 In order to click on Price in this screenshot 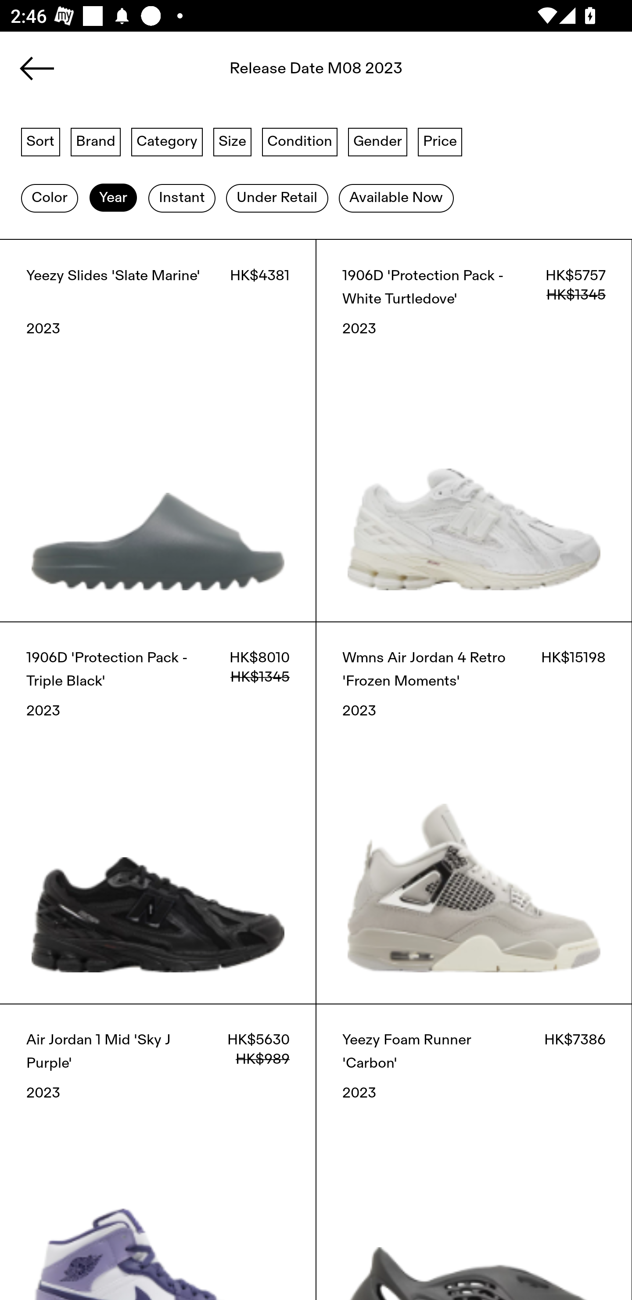, I will do `click(440, 141)`.